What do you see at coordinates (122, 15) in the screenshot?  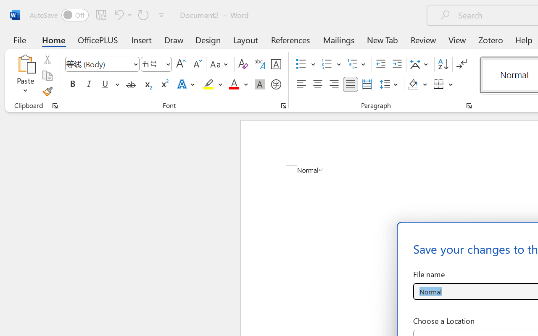 I see `Undo Apply Quick Style` at bounding box center [122, 15].